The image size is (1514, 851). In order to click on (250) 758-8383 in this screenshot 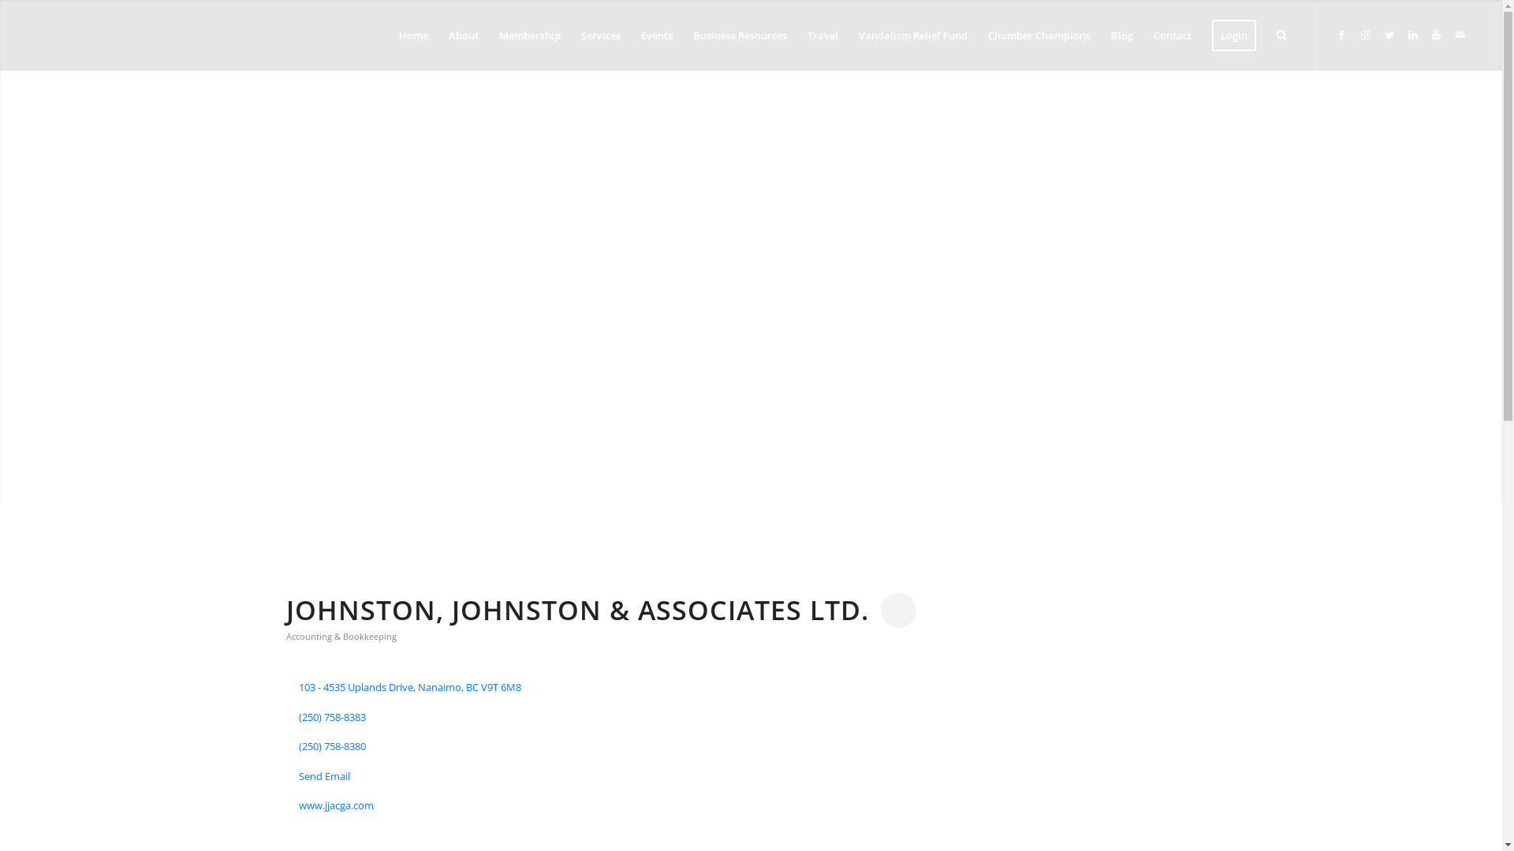, I will do `click(333, 718)`.